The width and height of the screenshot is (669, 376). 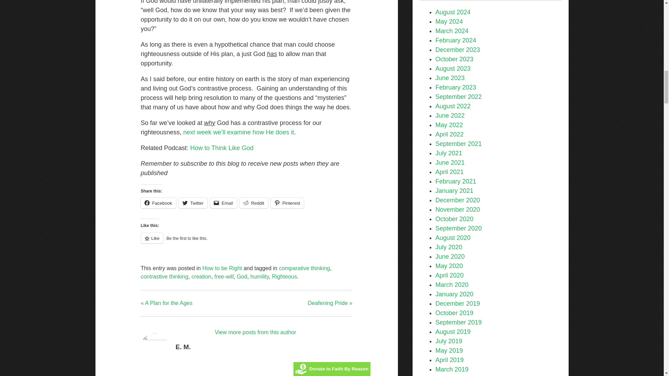 I want to click on How to, so click(x=201, y=148).